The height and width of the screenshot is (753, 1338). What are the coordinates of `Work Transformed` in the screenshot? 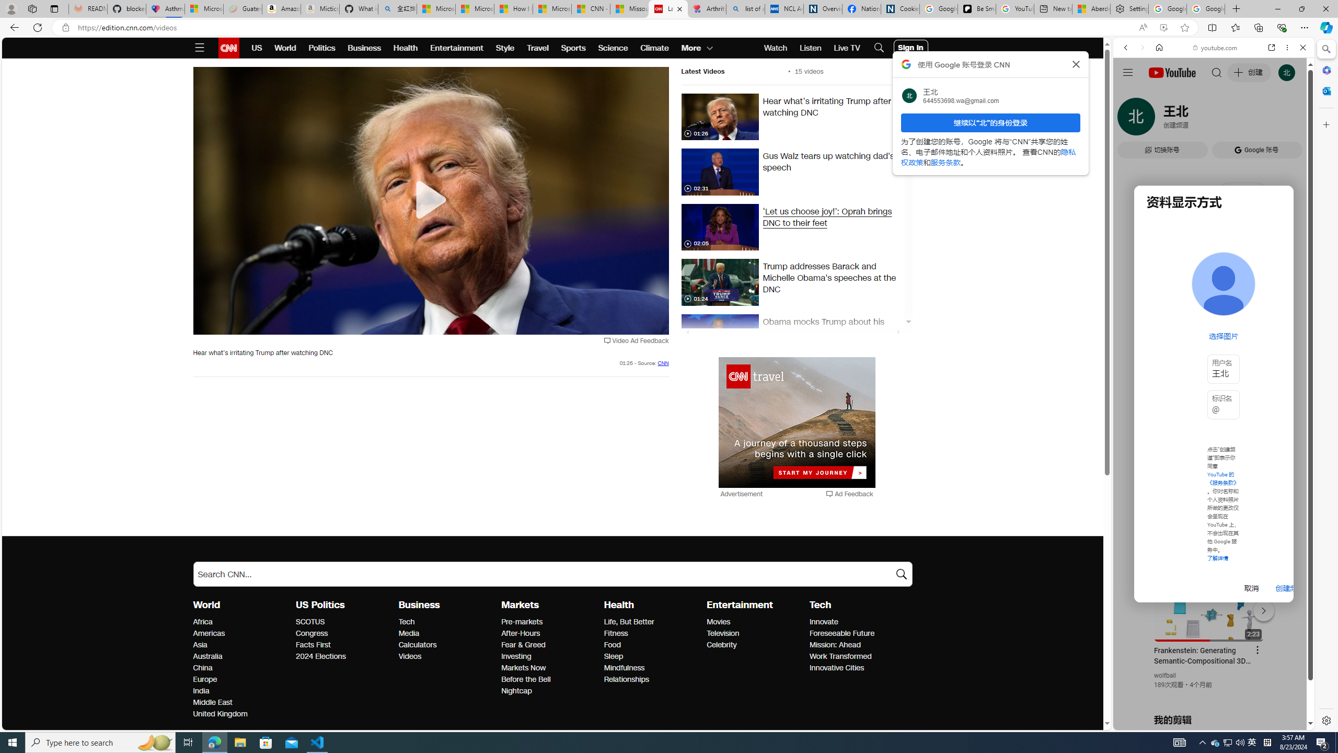 It's located at (857, 657).